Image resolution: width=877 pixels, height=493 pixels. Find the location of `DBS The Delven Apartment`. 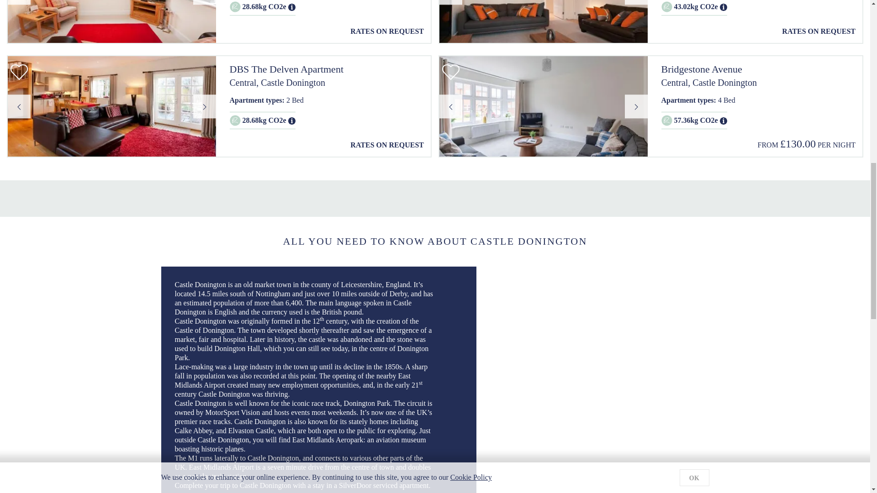

DBS The Delven Apartment is located at coordinates (326, 69).